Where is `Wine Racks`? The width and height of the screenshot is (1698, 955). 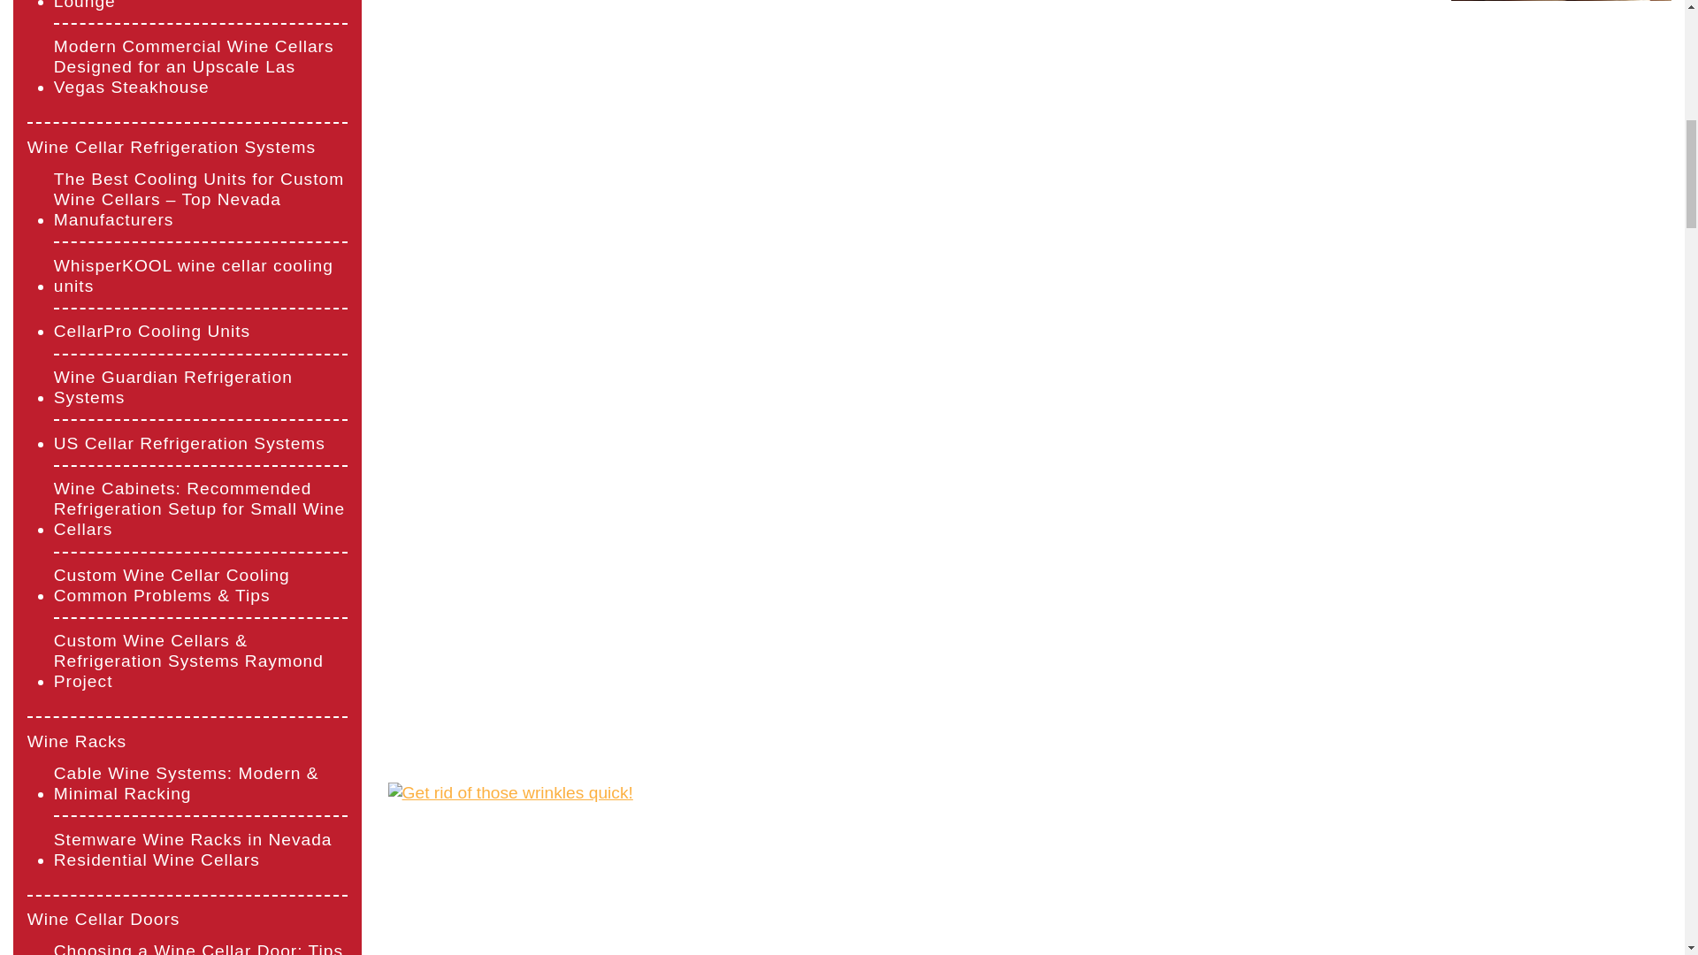 Wine Racks is located at coordinates (76, 741).